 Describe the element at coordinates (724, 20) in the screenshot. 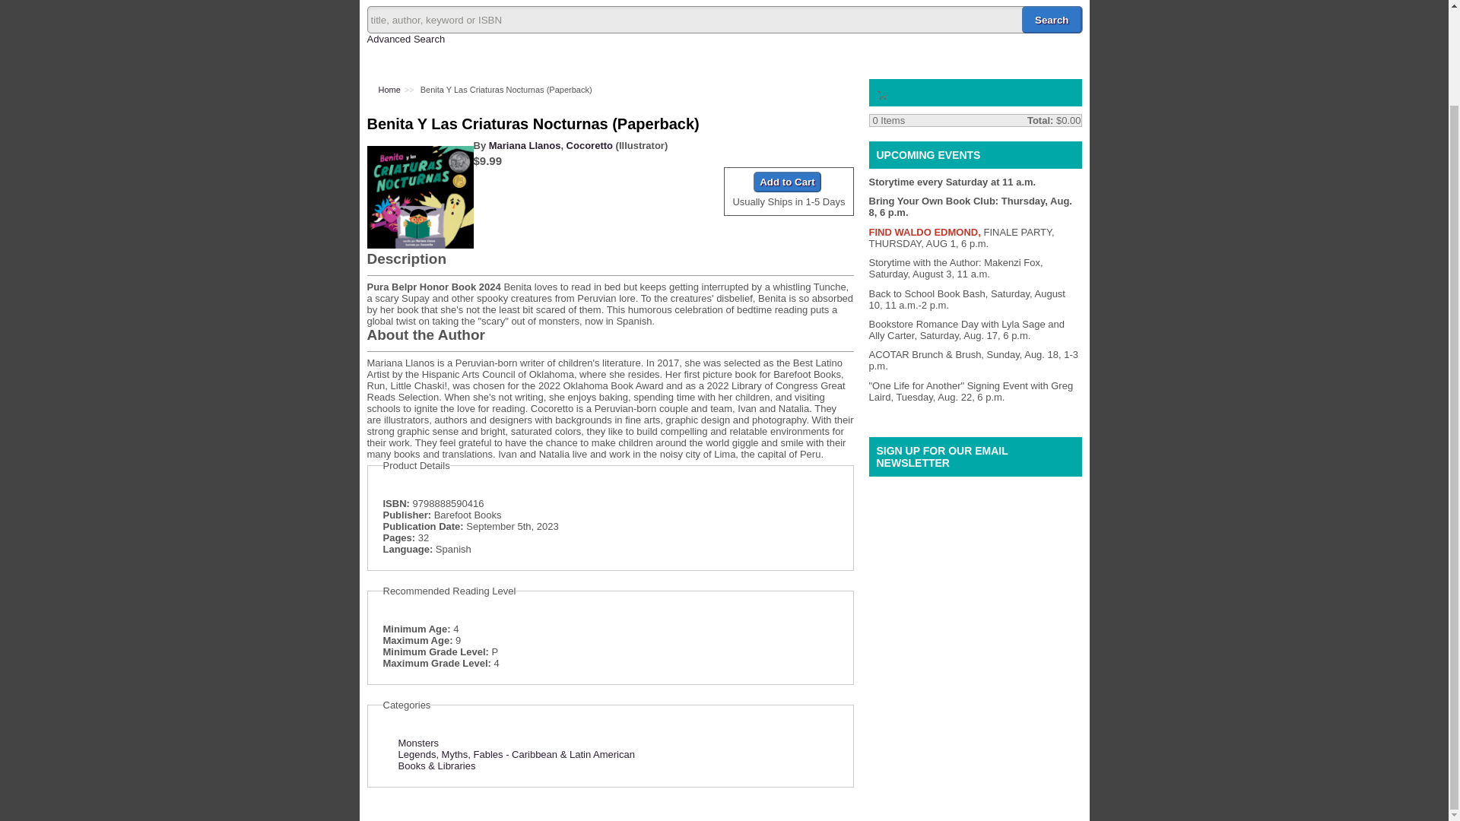

I see `Enter the terms you wish to search for.` at that location.